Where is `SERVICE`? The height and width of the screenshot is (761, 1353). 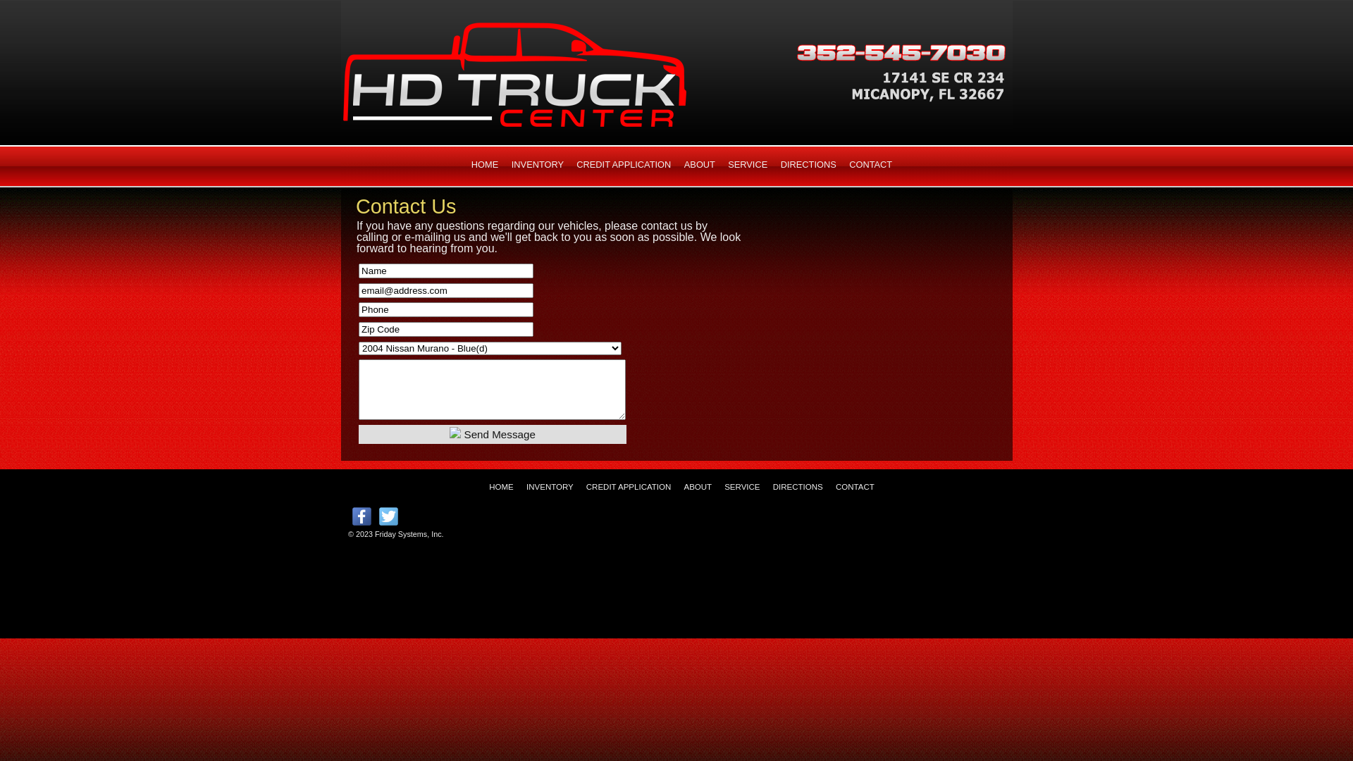
SERVICE is located at coordinates (742, 487).